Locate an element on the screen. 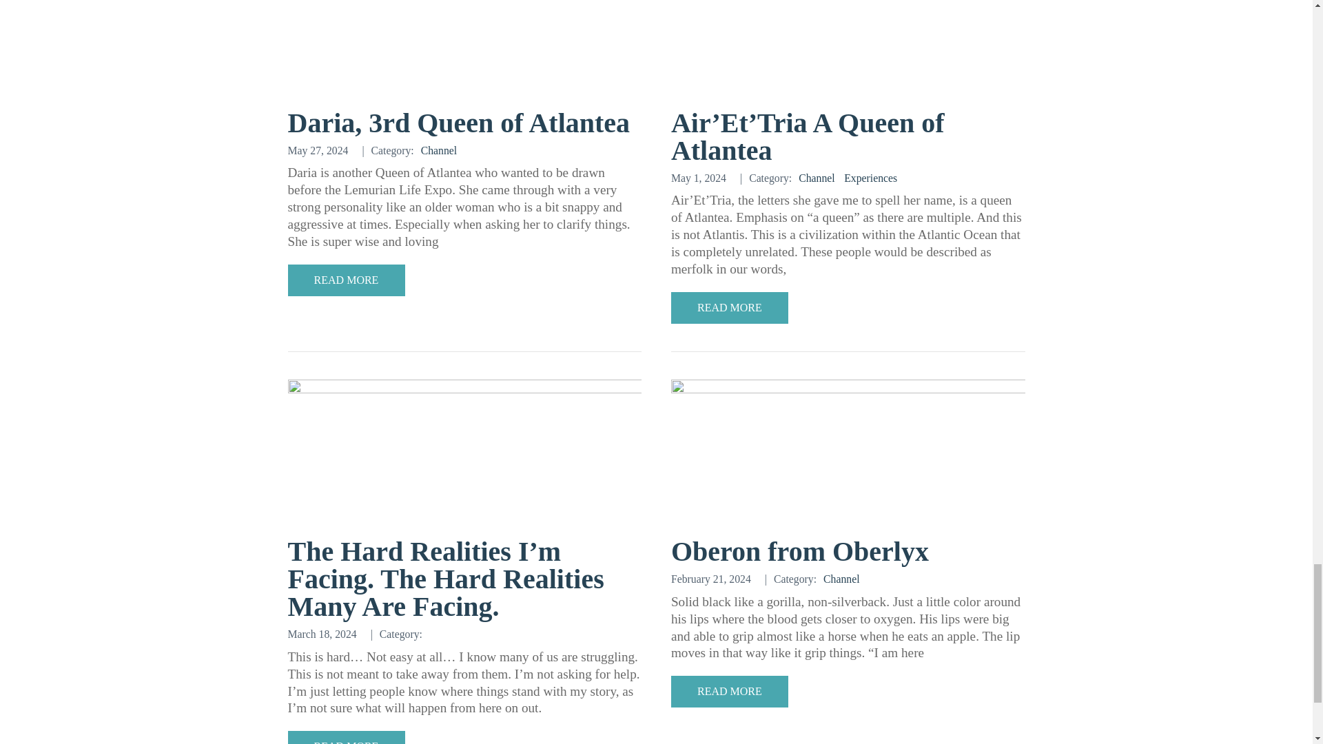 Image resolution: width=1323 pixels, height=744 pixels. Oberon from Oberlyx is located at coordinates (799, 551).